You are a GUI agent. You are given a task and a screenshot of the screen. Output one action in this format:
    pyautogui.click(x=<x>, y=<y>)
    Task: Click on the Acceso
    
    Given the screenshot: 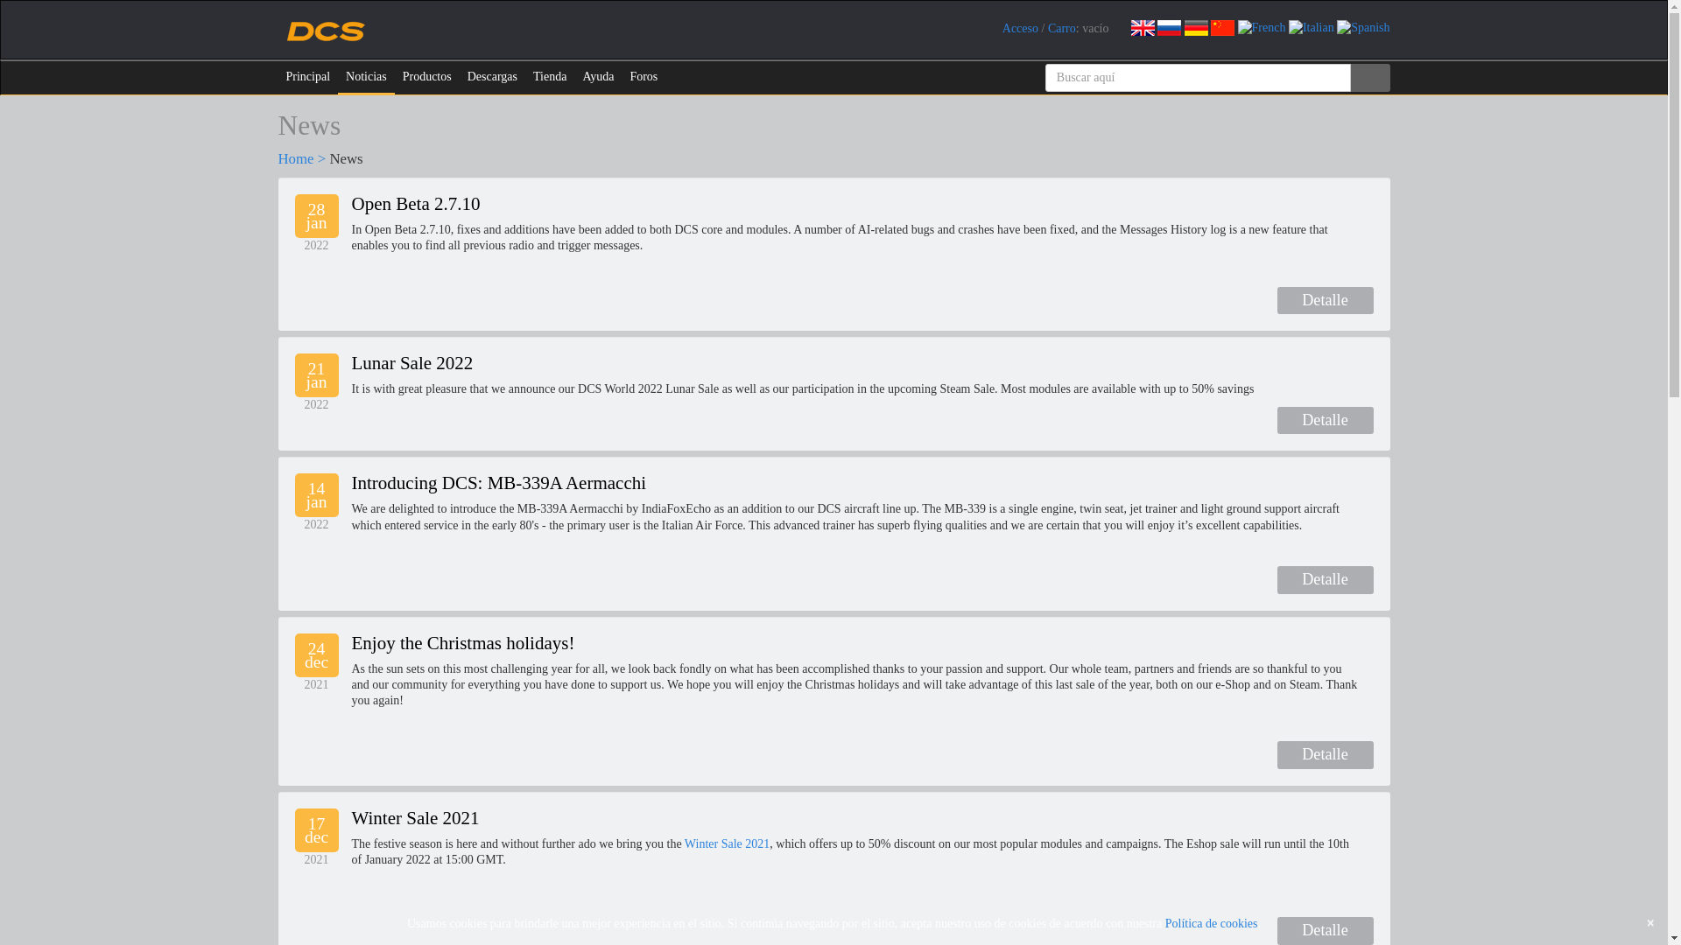 What is the action you would take?
    pyautogui.click(x=1020, y=28)
    